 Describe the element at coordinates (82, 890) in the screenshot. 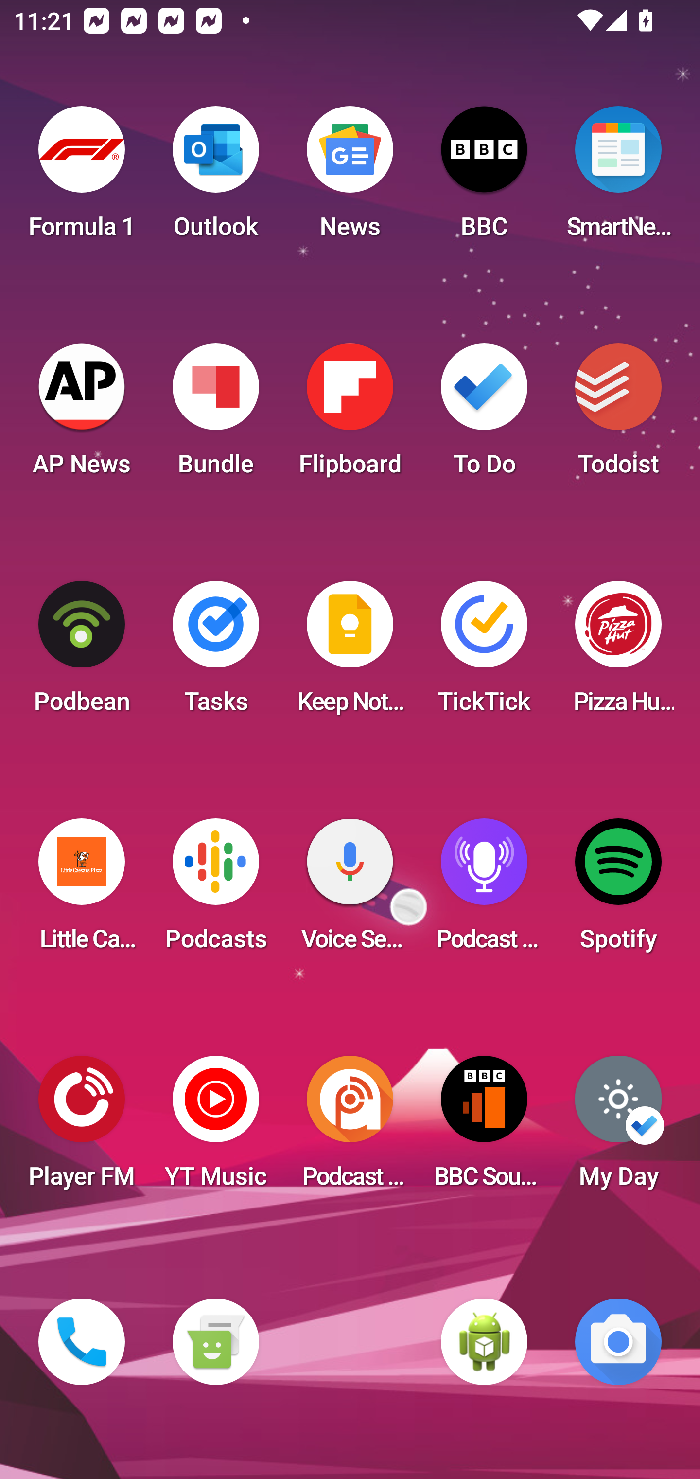

I see `Little Caesars Pizza` at that location.